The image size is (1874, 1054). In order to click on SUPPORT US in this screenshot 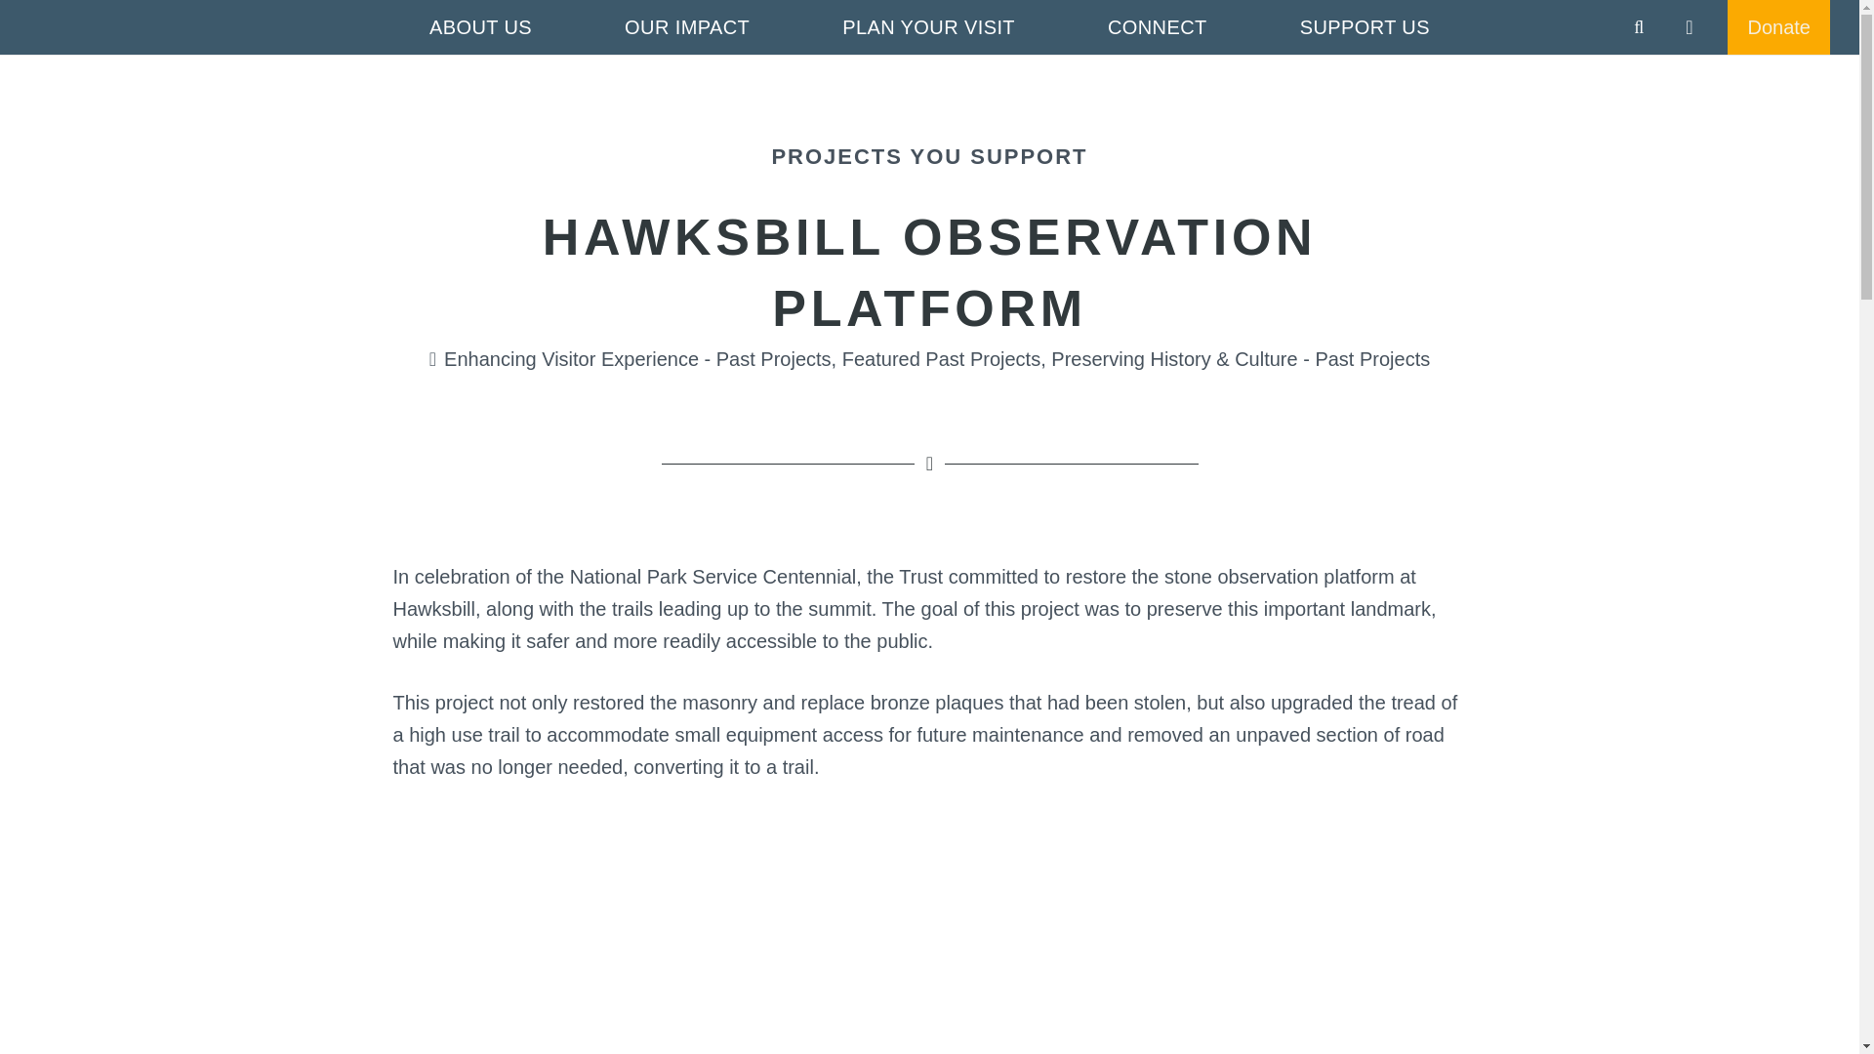, I will do `click(1365, 27)`.